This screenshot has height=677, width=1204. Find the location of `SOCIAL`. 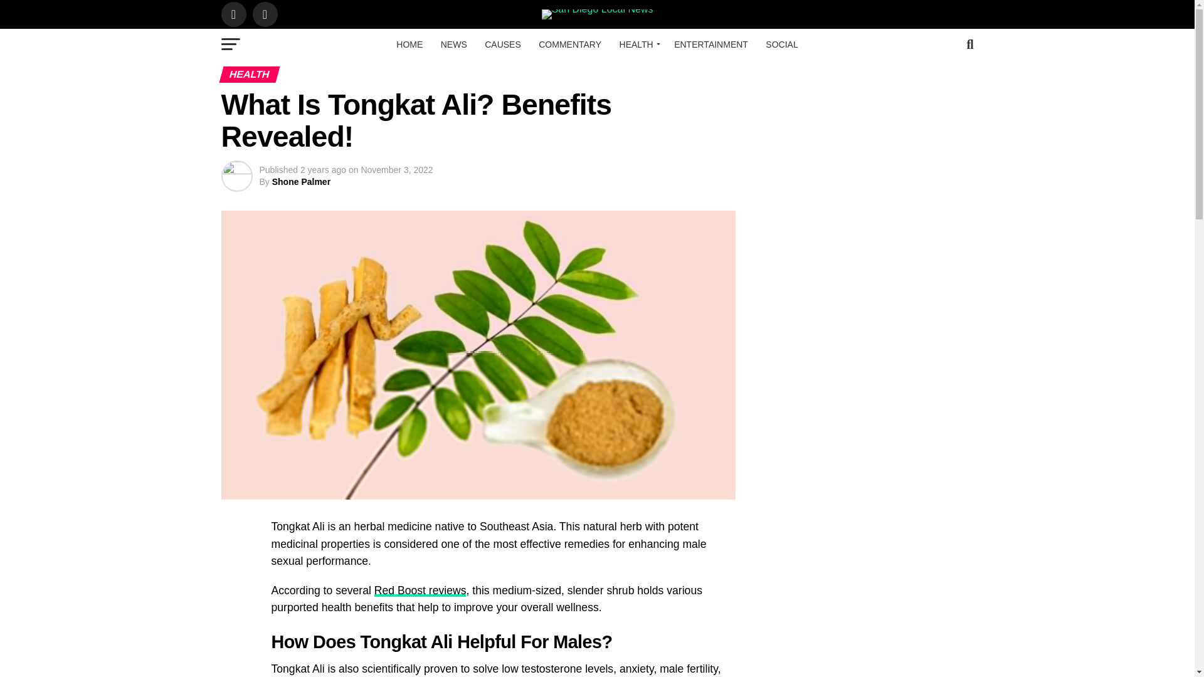

SOCIAL is located at coordinates (781, 45).